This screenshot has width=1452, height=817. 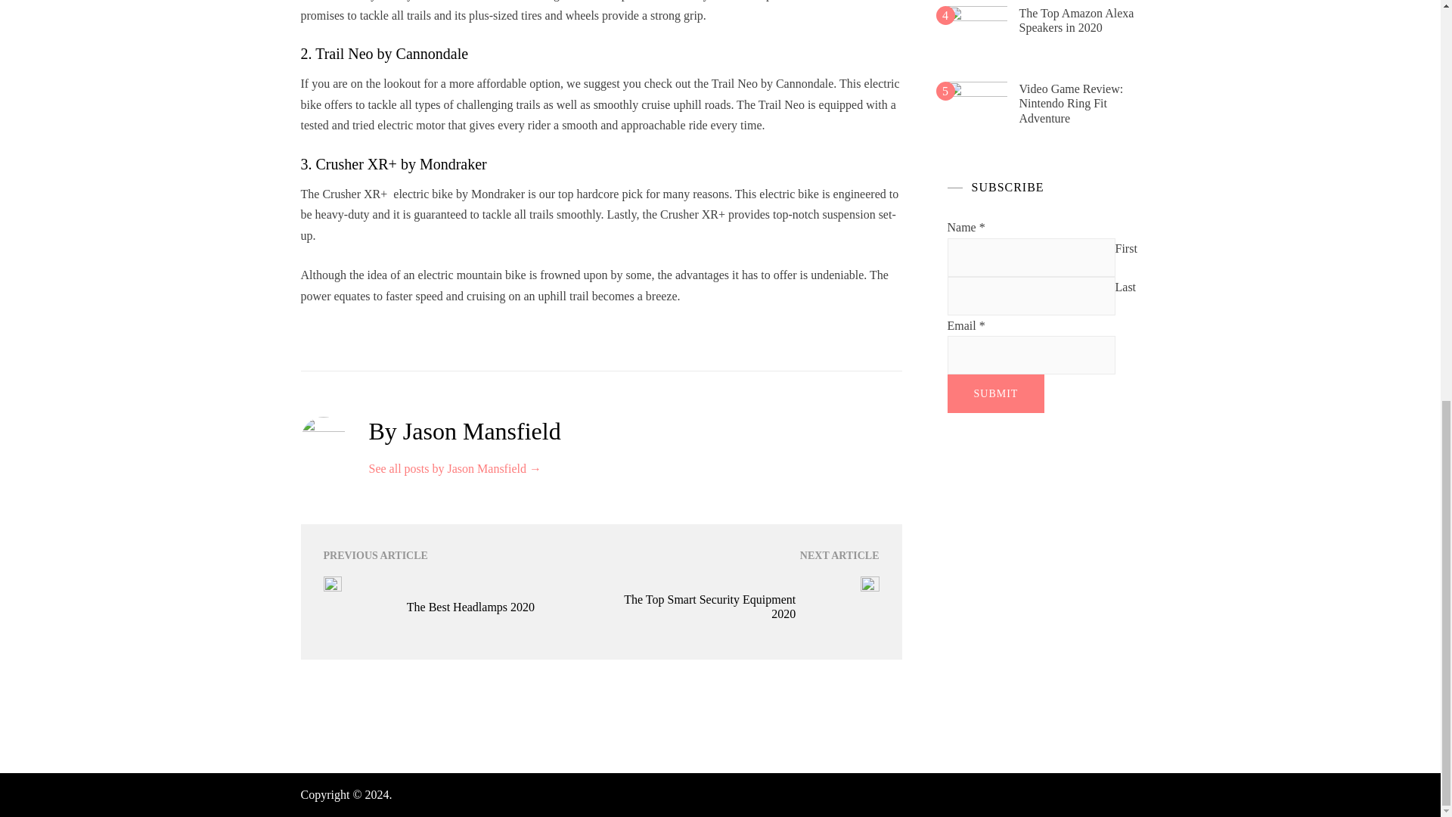 I want to click on SUBMIT, so click(x=995, y=393).